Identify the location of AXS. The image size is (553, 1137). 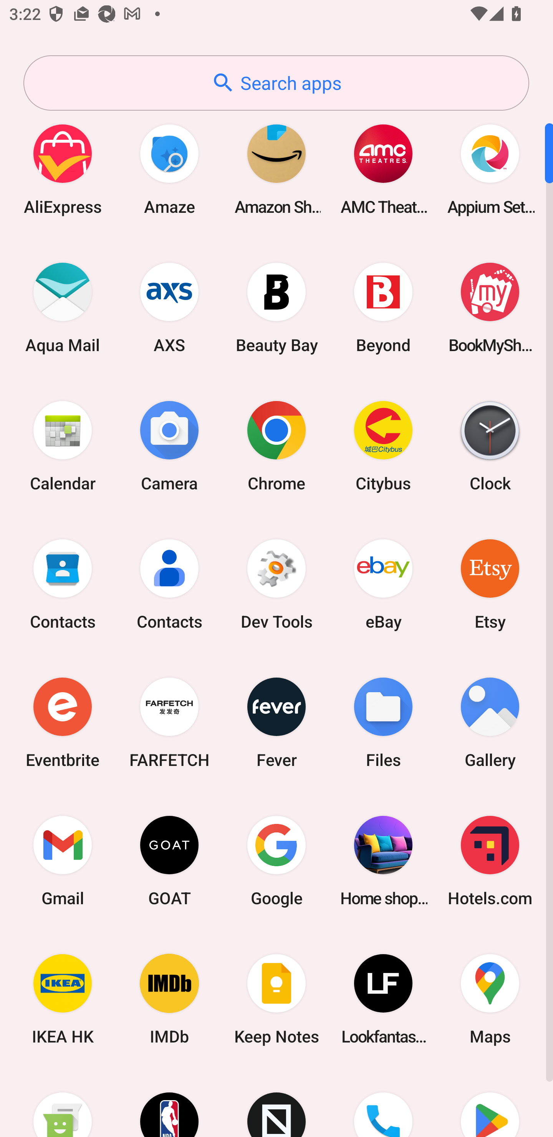
(169, 307).